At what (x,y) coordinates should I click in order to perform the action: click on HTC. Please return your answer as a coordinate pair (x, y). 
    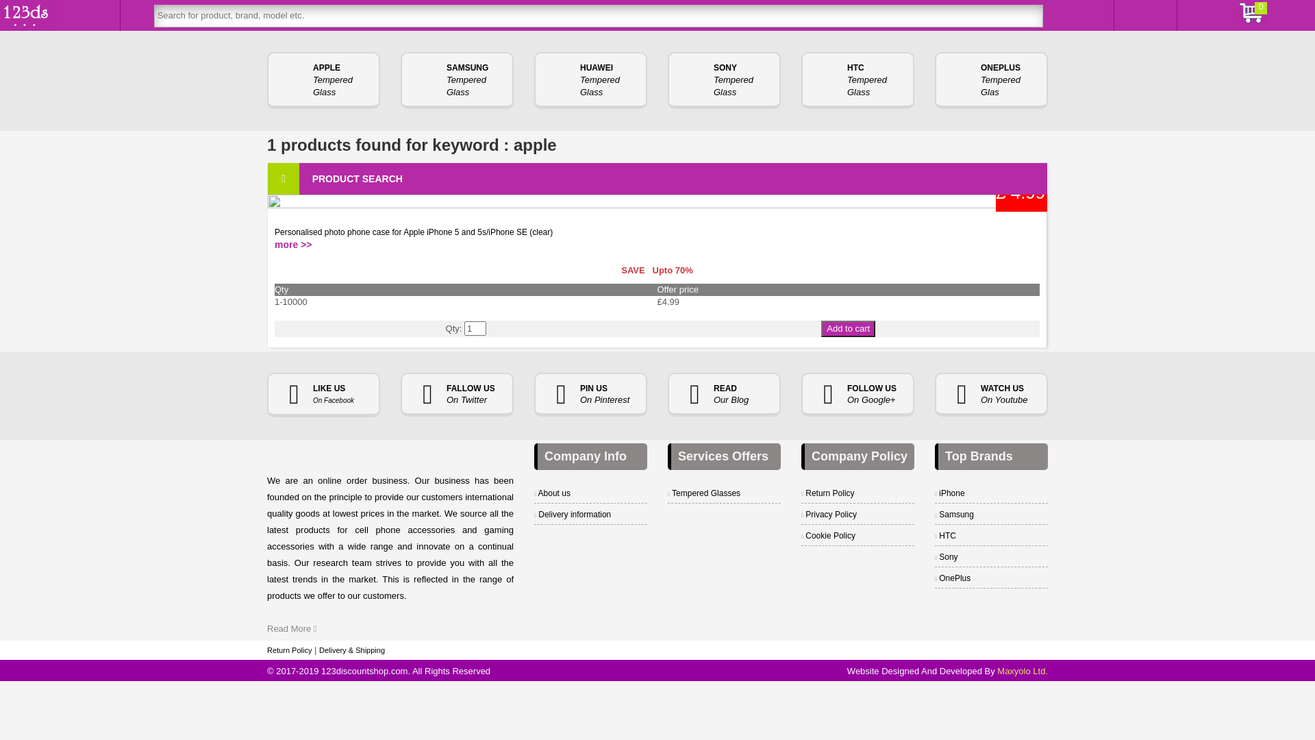
    Looking at the image, I should click on (945, 536).